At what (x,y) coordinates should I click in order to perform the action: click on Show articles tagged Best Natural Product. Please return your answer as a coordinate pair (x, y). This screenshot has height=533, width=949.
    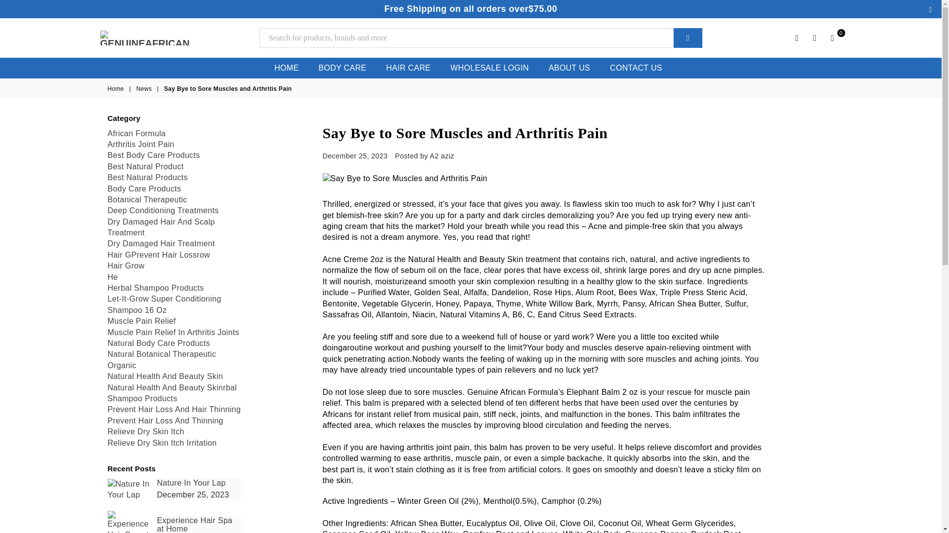
    Looking at the image, I should click on (146, 166).